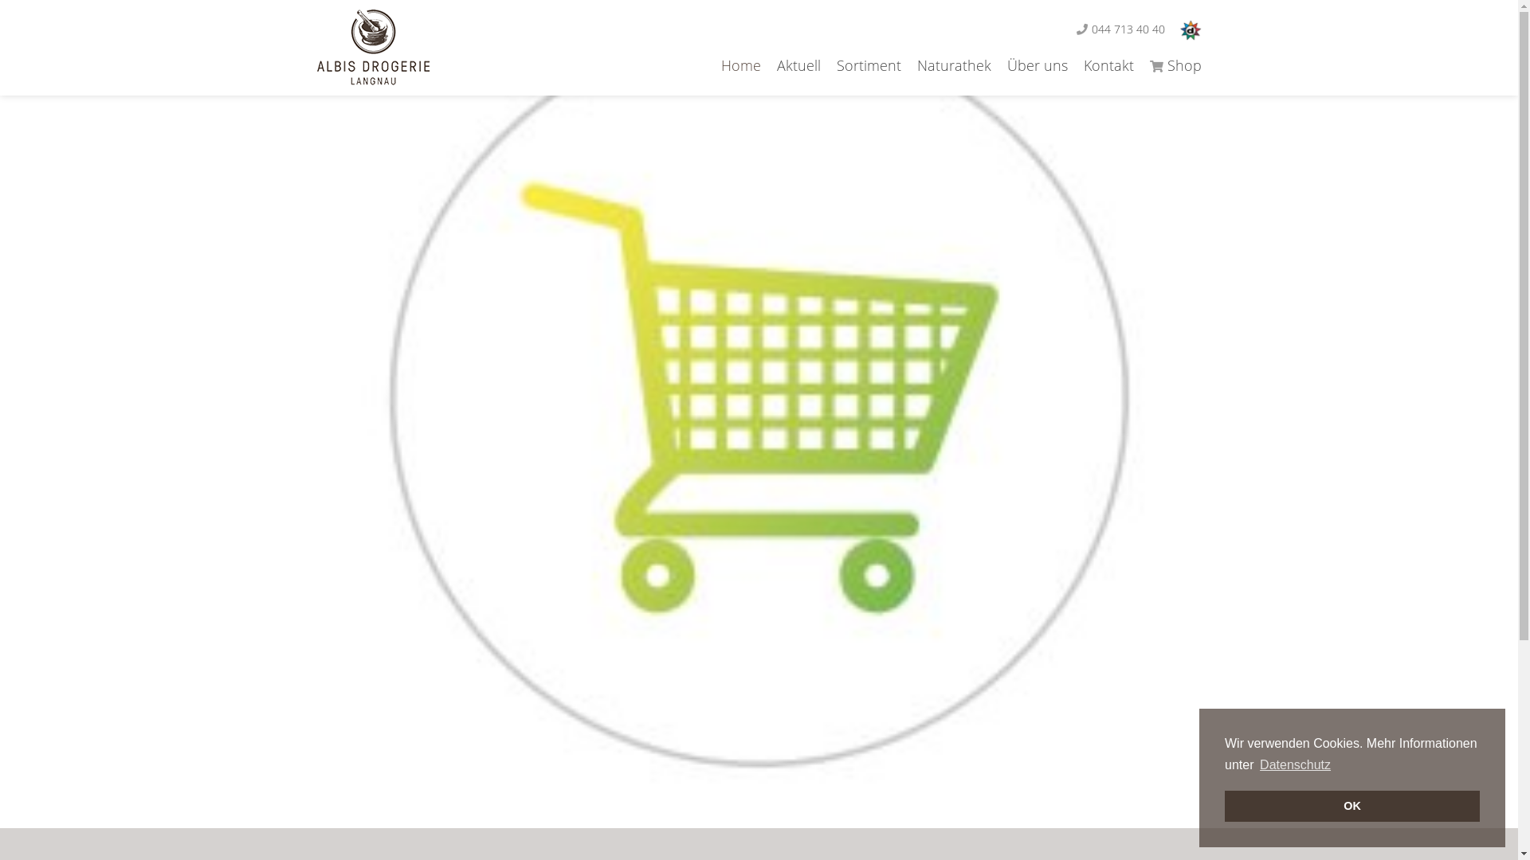 The image size is (1530, 860). What do you see at coordinates (732, 65) in the screenshot?
I see `Home` at bounding box center [732, 65].